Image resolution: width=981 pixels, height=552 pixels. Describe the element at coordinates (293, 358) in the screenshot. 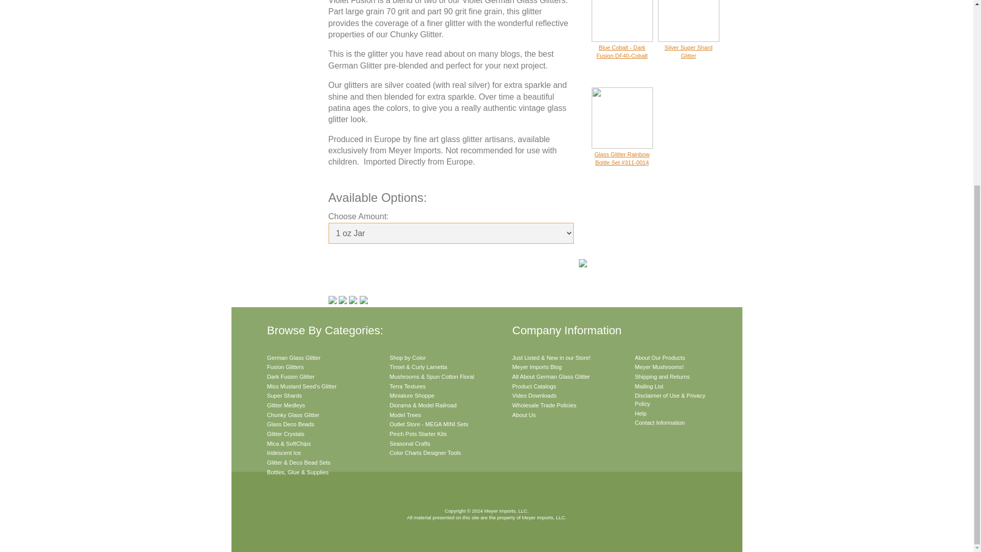

I see `German Glass Glitter` at that location.